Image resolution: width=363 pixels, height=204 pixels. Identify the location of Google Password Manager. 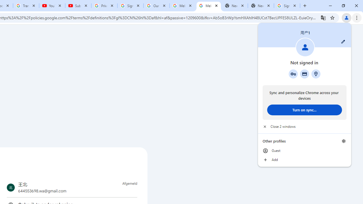
(293, 74).